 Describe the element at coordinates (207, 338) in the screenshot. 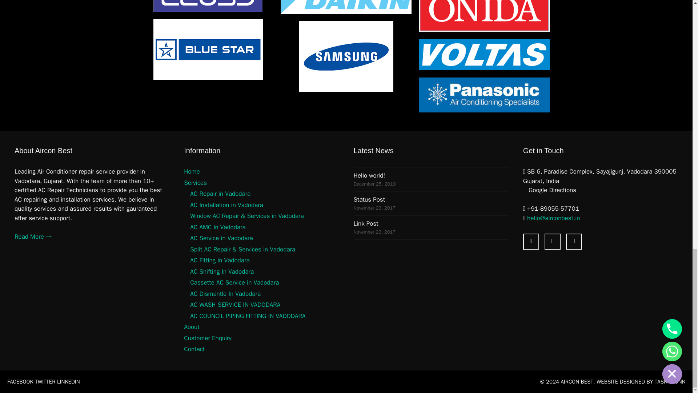

I see `Customer Enquiry` at that location.